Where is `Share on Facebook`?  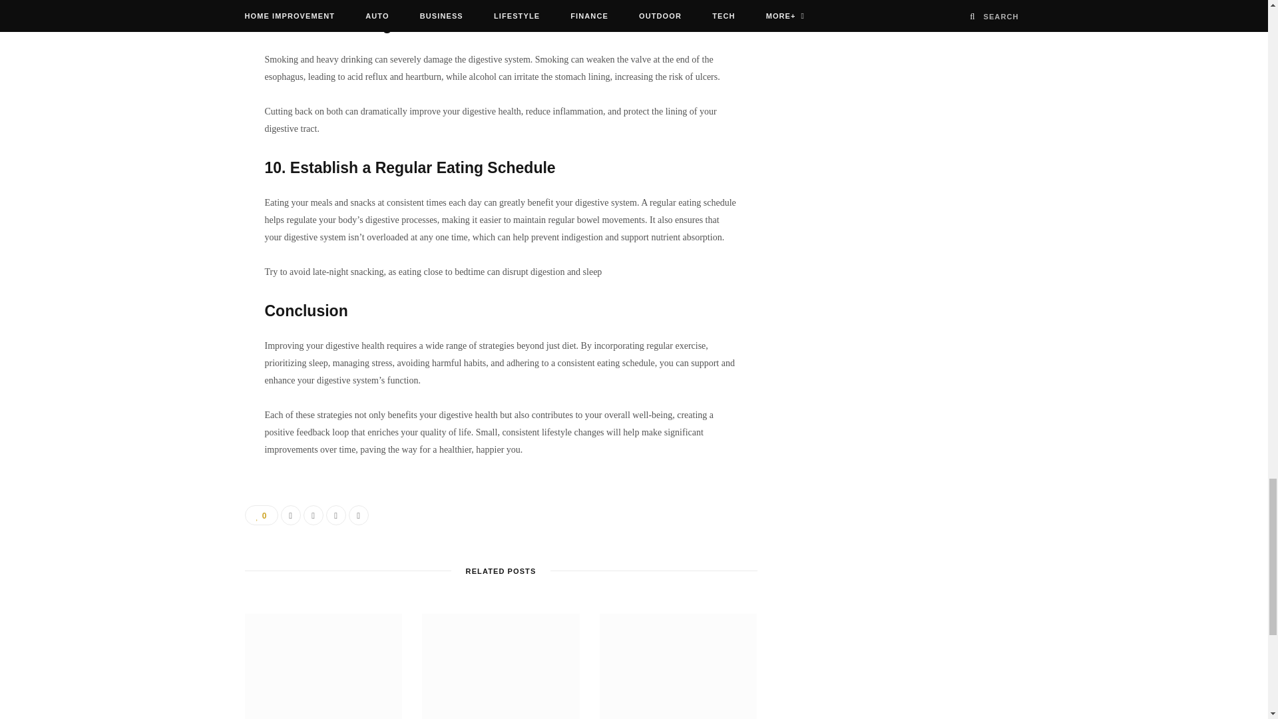
Share on Facebook is located at coordinates (290, 515).